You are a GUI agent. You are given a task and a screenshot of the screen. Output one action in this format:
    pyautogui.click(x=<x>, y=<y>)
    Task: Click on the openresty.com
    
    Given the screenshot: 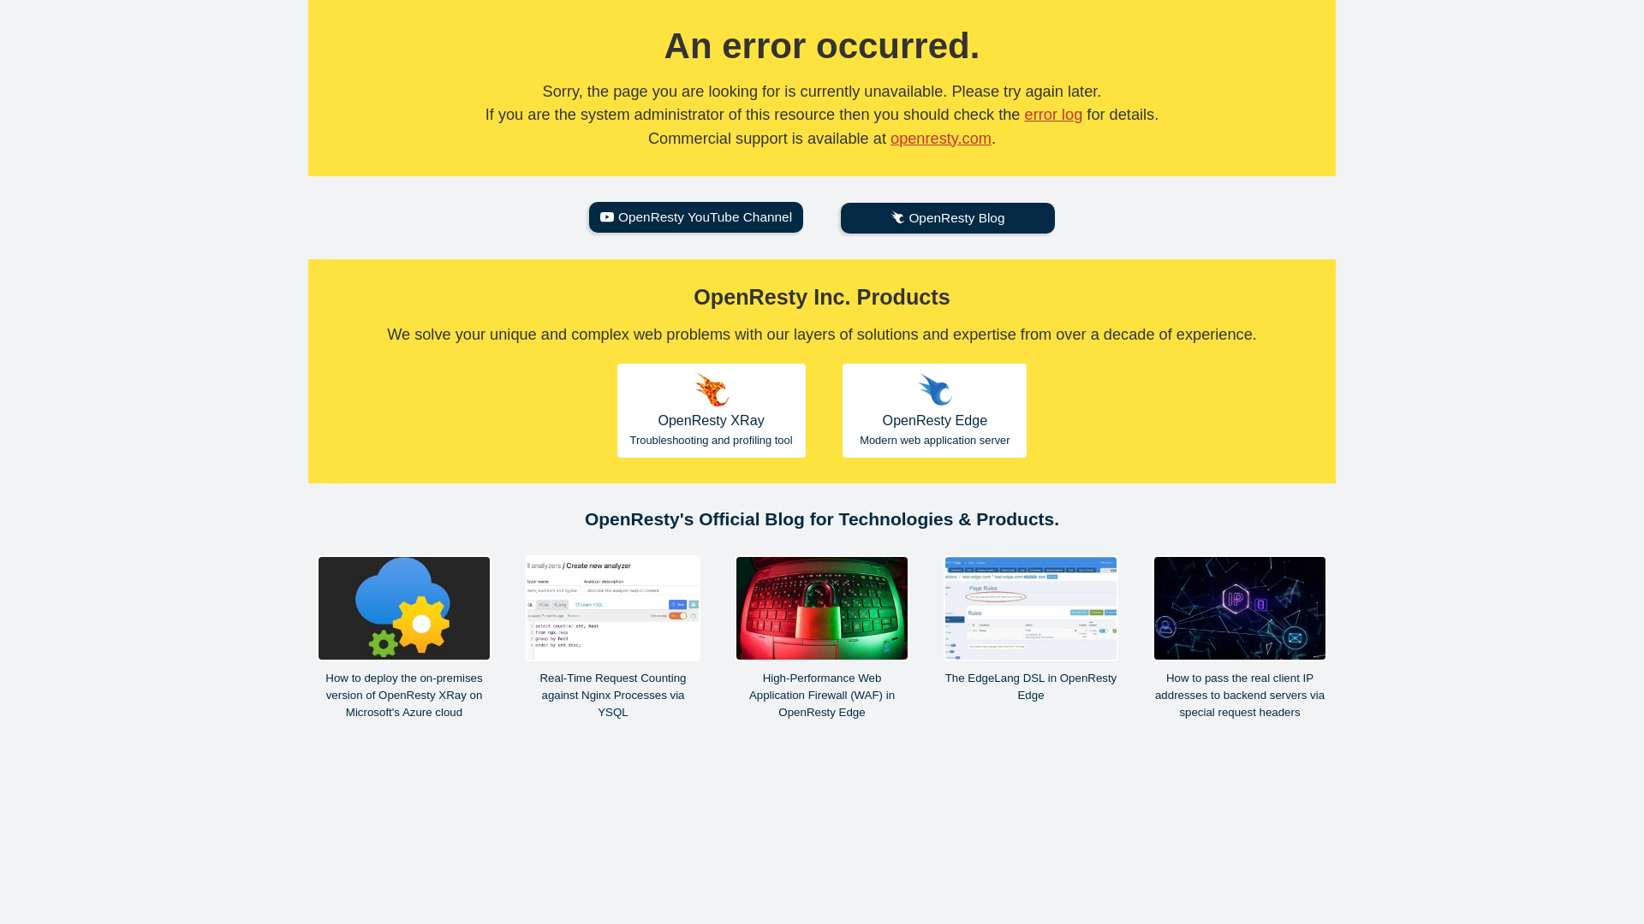 What is the action you would take?
    pyautogui.click(x=1031, y=630)
    